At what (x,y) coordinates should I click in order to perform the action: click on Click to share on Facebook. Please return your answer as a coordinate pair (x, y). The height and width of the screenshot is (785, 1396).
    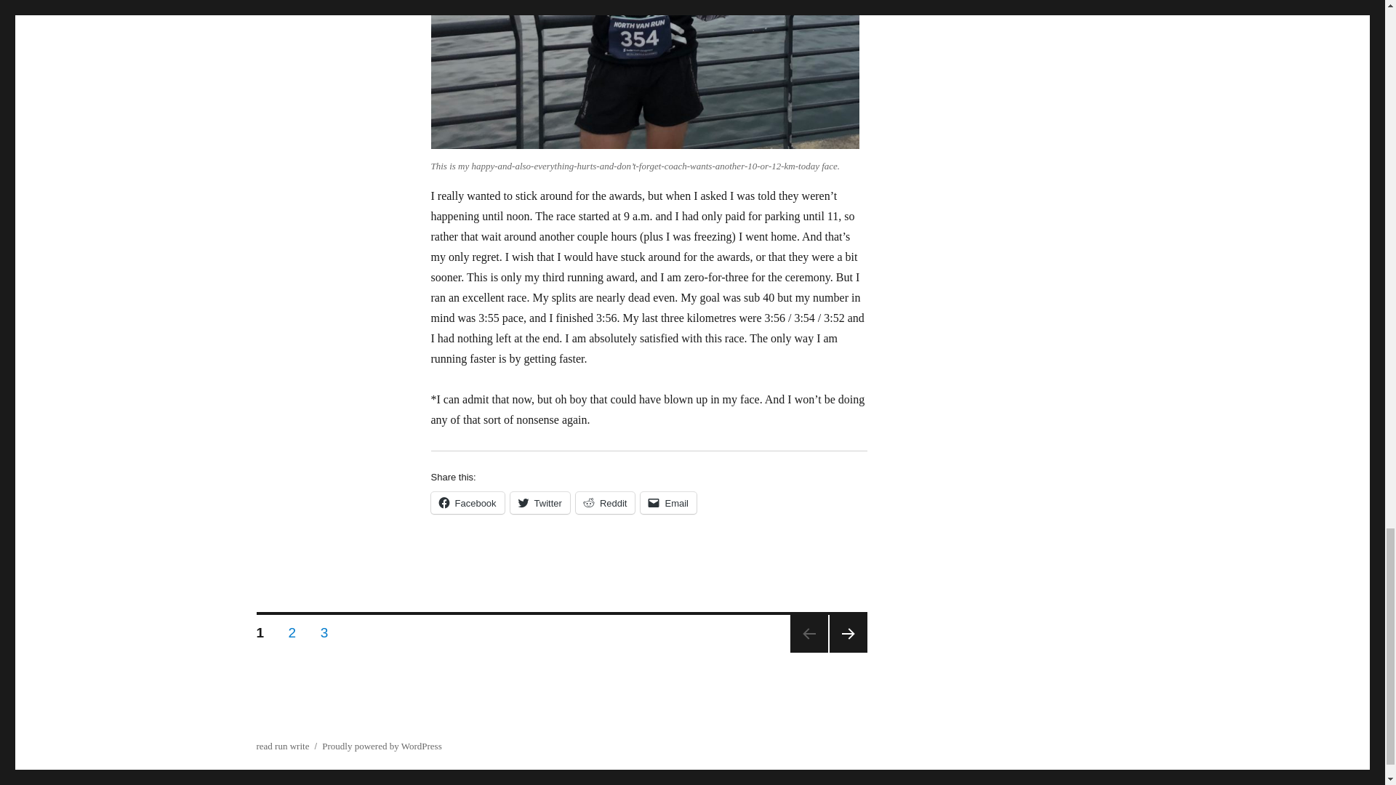
    Looking at the image, I should click on (324, 629).